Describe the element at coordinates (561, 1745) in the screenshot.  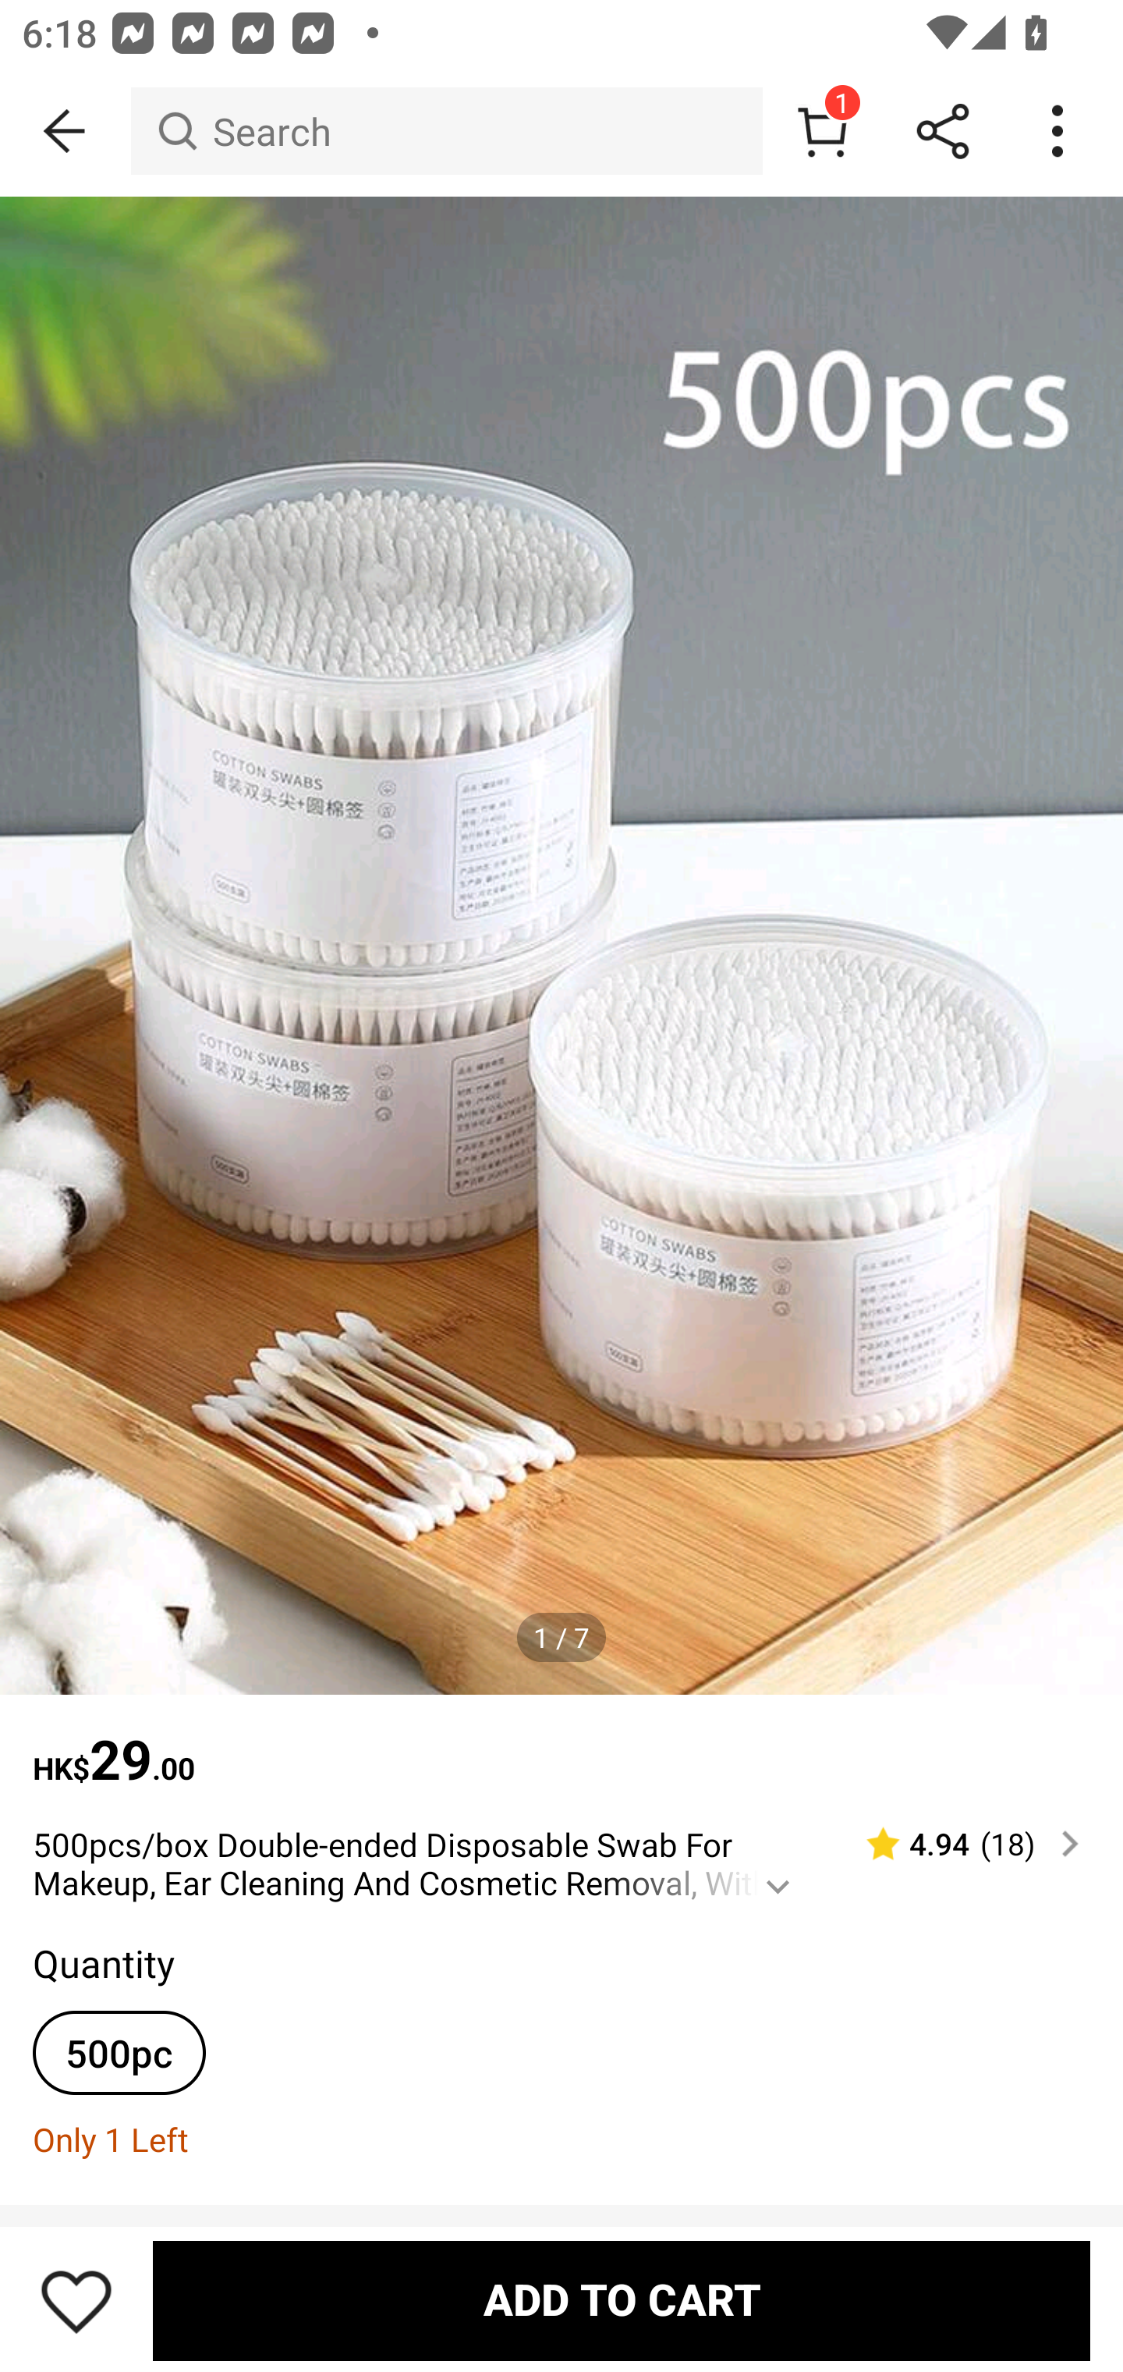
I see `HK$29.00` at that location.